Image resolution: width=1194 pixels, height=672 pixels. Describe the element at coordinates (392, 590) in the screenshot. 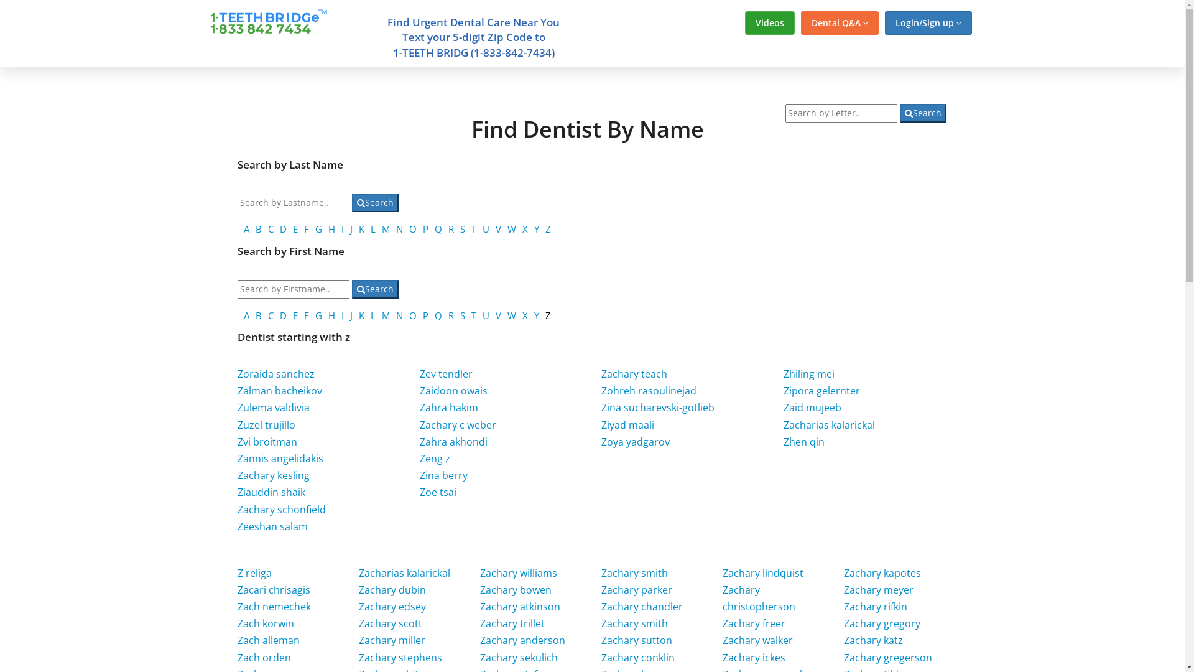

I see `Zachary dubin` at that location.